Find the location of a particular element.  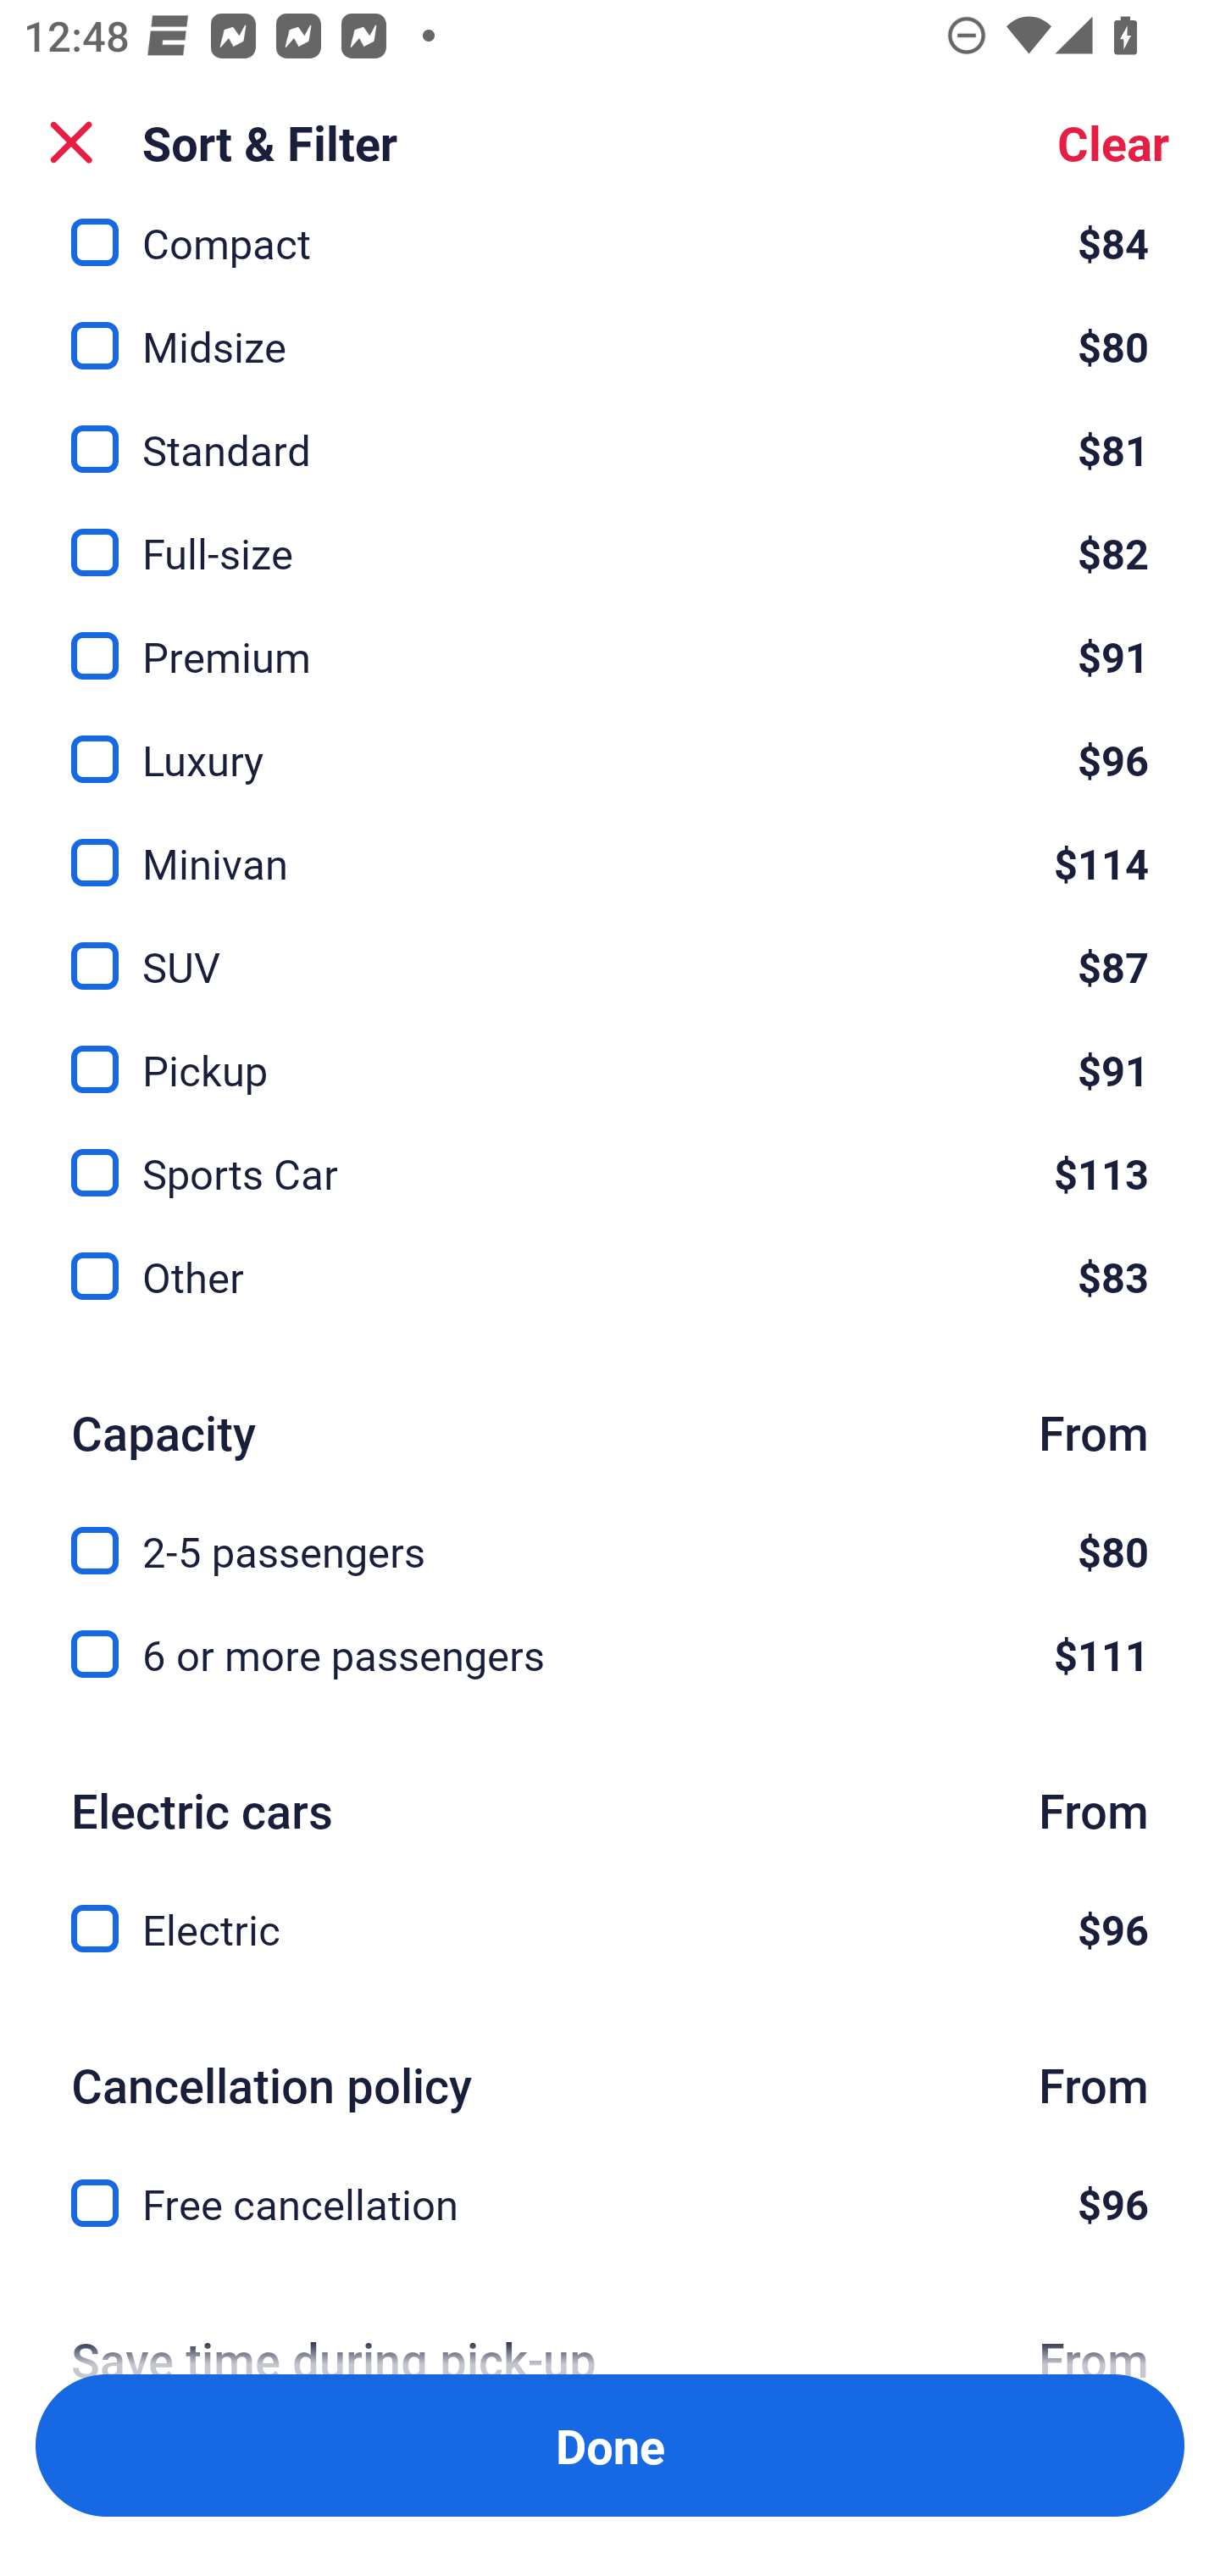

Other, $83 Other $83 is located at coordinates (610, 1276).